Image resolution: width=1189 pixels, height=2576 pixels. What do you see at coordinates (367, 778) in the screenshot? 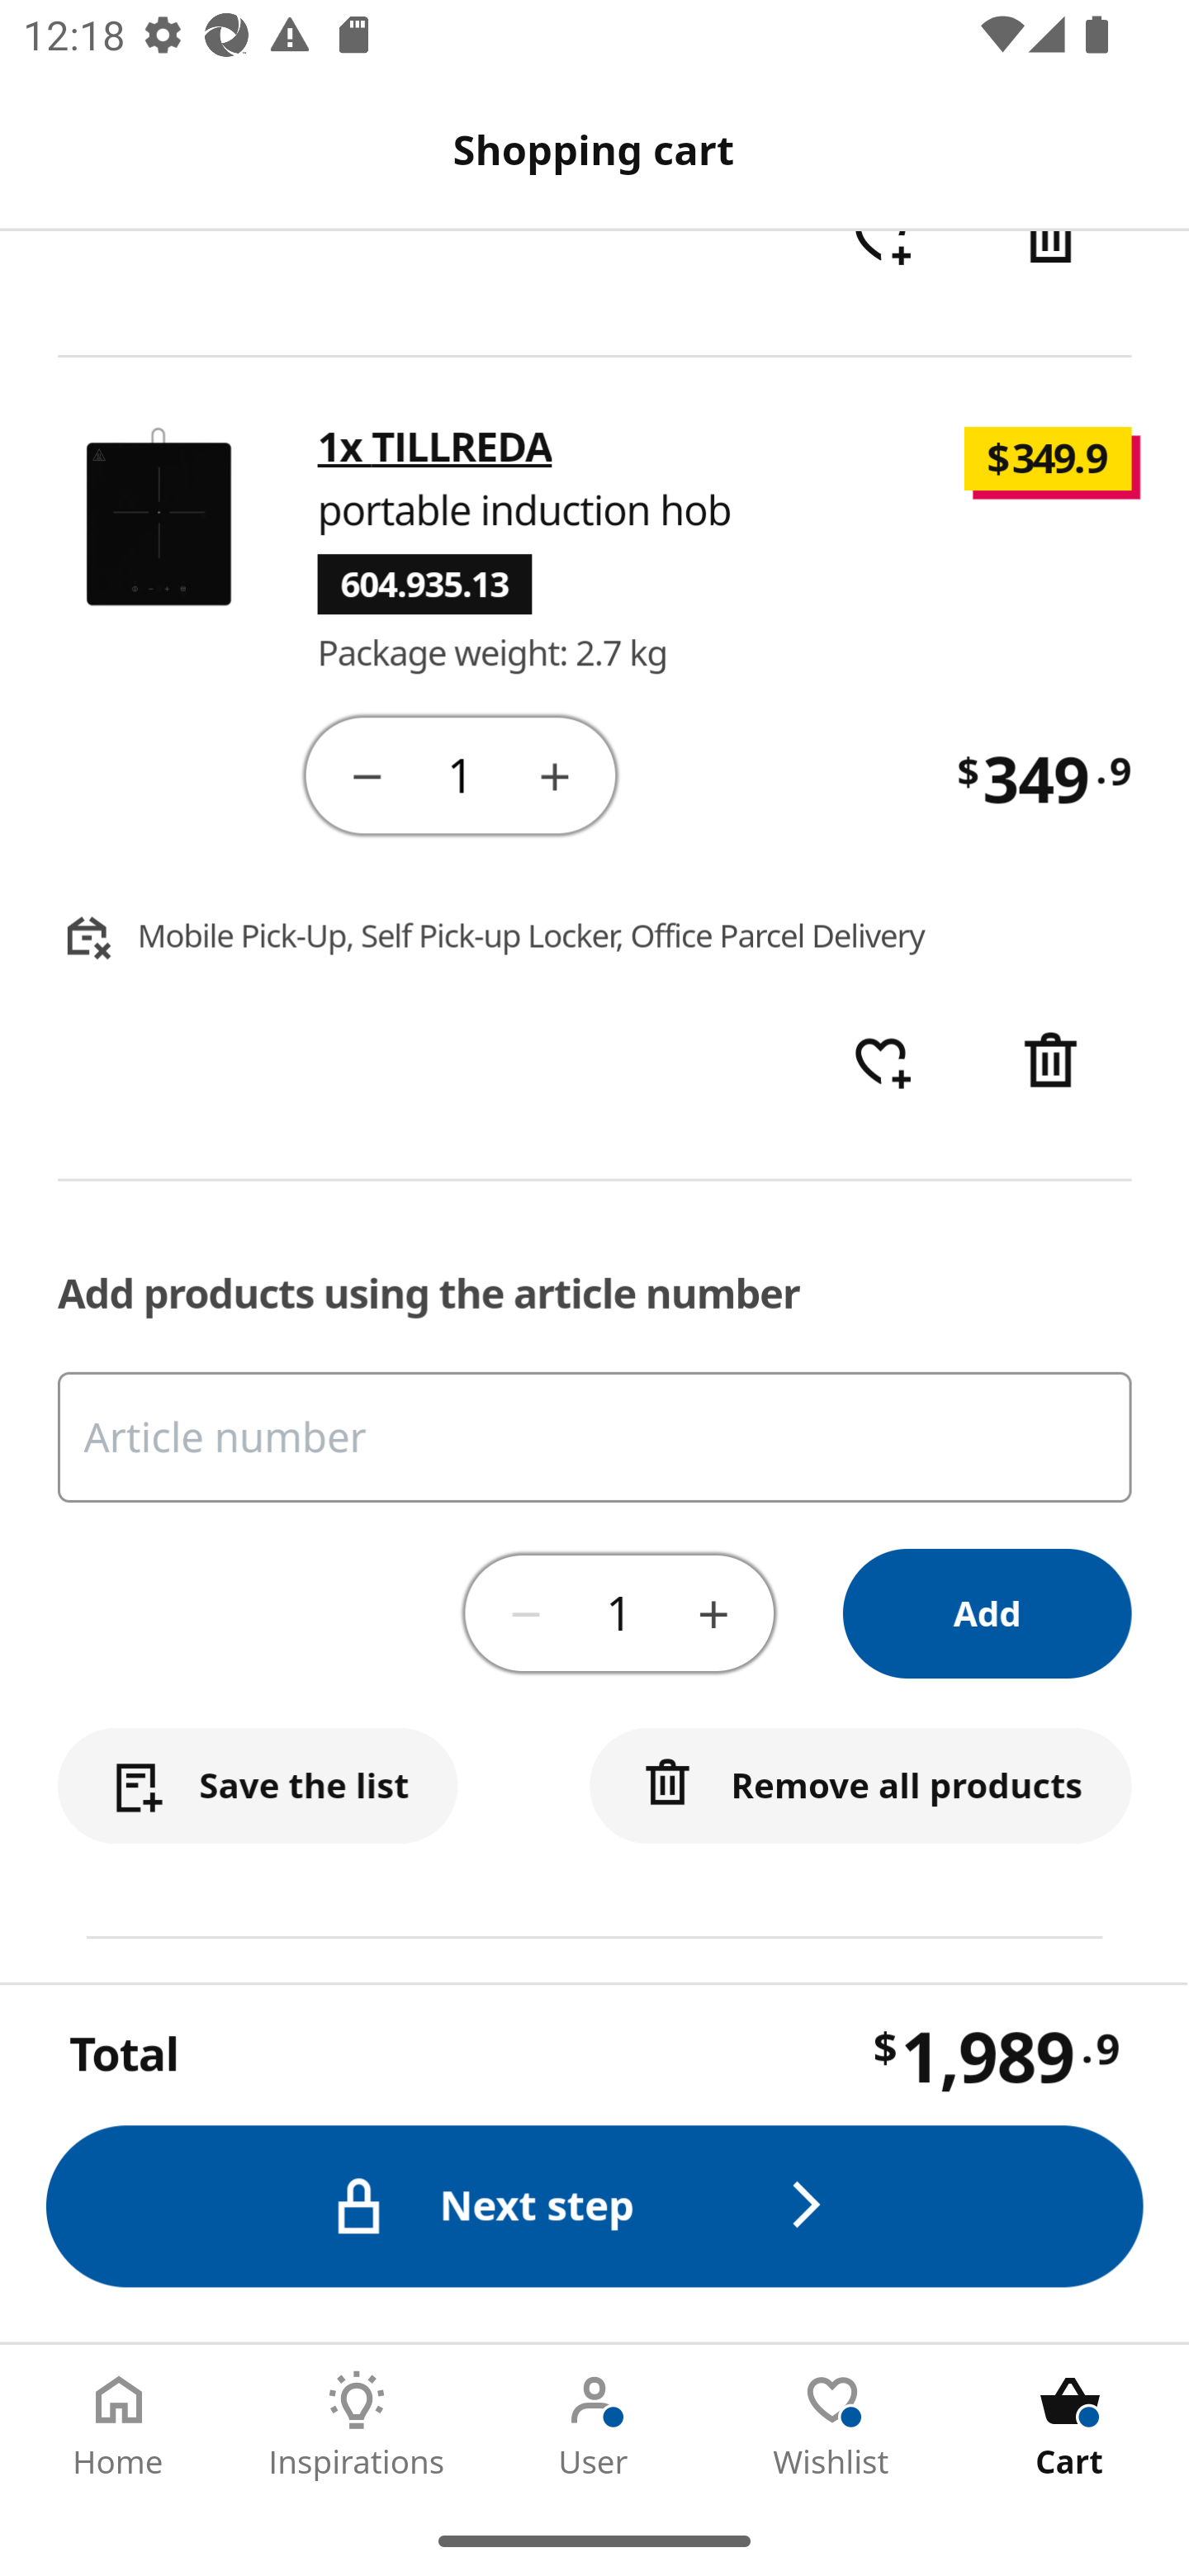
I see `` at bounding box center [367, 778].